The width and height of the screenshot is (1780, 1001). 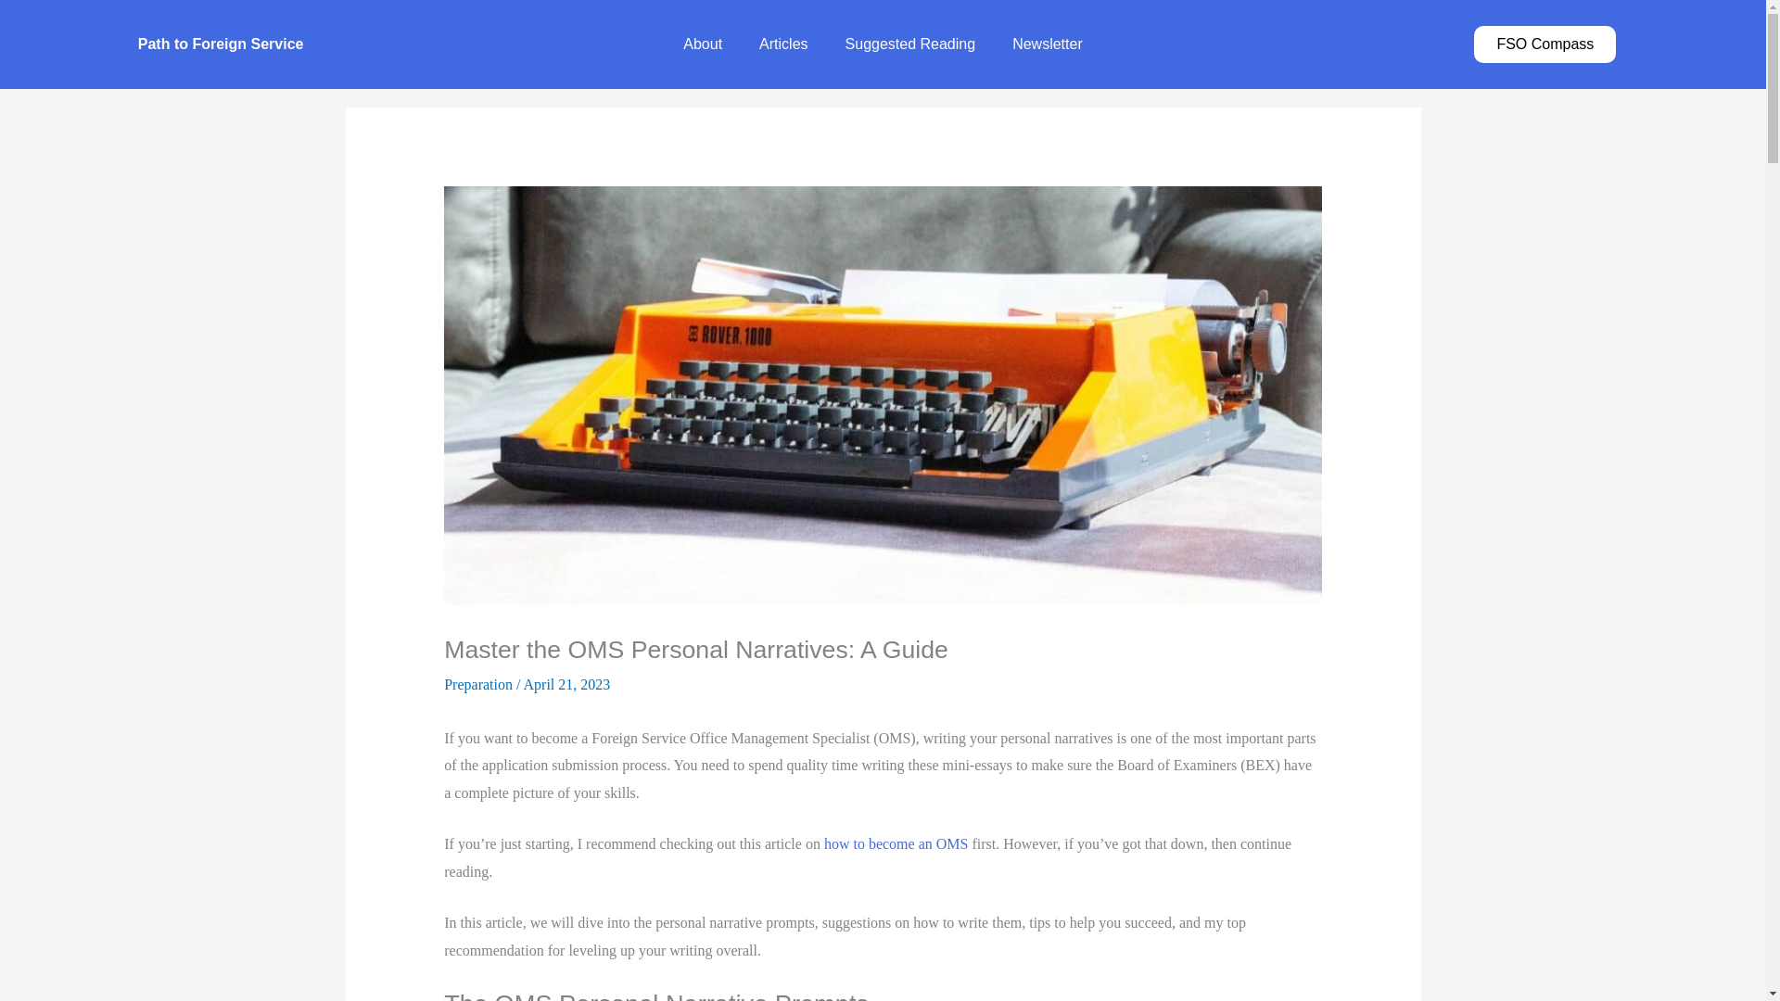 I want to click on how to become an OMS, so click(x=896, y=843).